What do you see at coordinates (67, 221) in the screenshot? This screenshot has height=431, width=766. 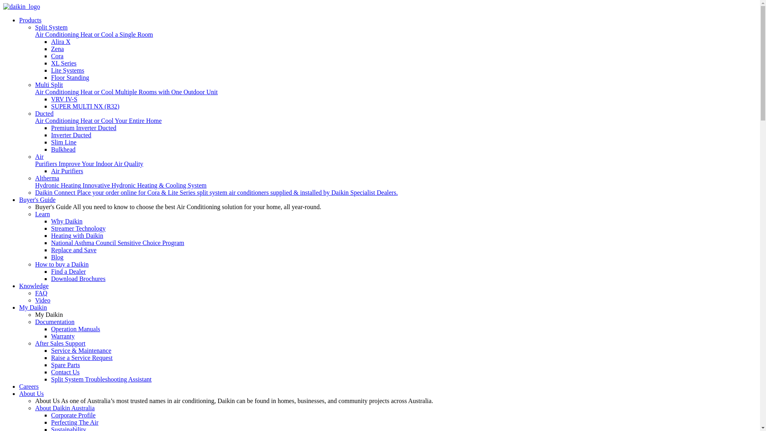 I see `Why Daikin` at bounding box center [67, 221].